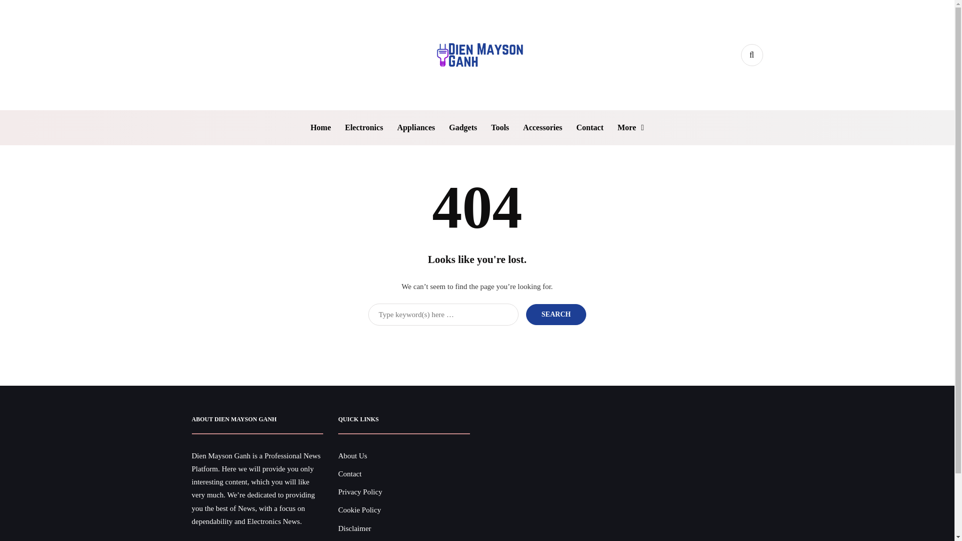  I want to click on Tools, so click(500, 127).